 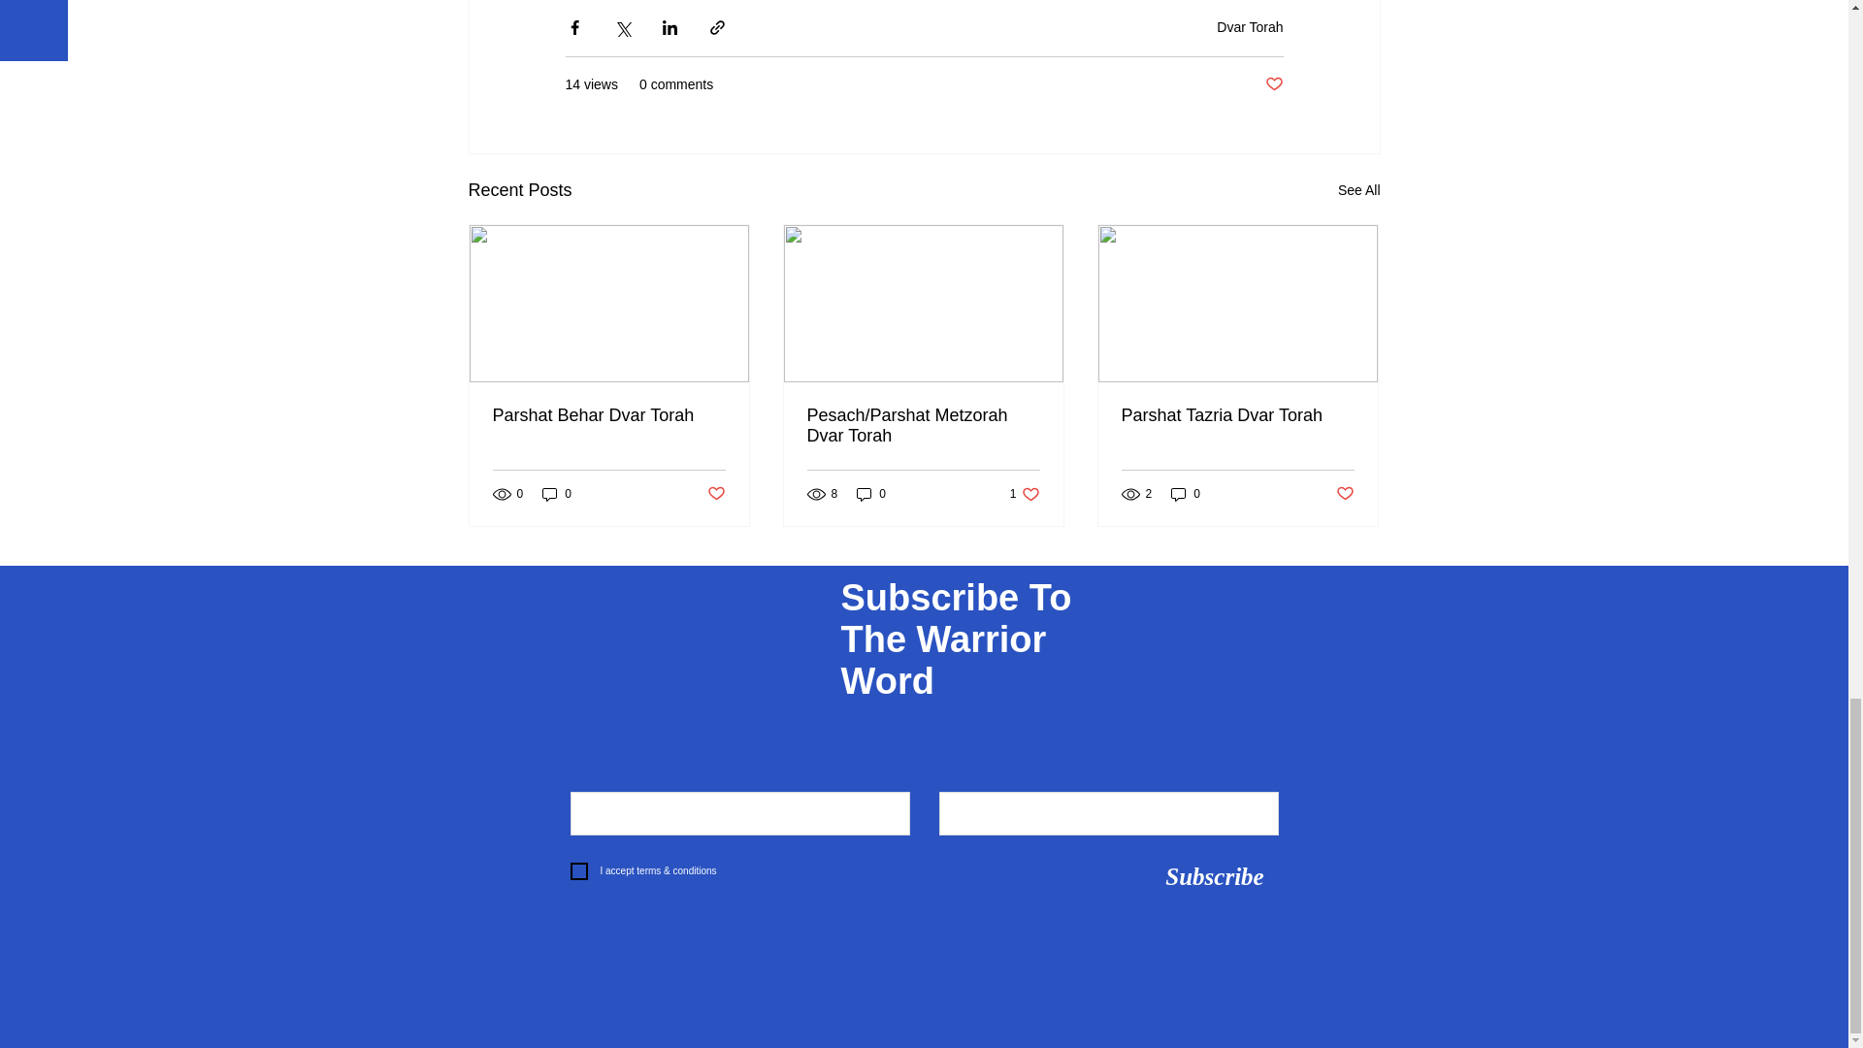 What do you see at coordinates (1250, 27) in the screenshot?
I see `Dvar Torah` at bounding box center [1250, 27].